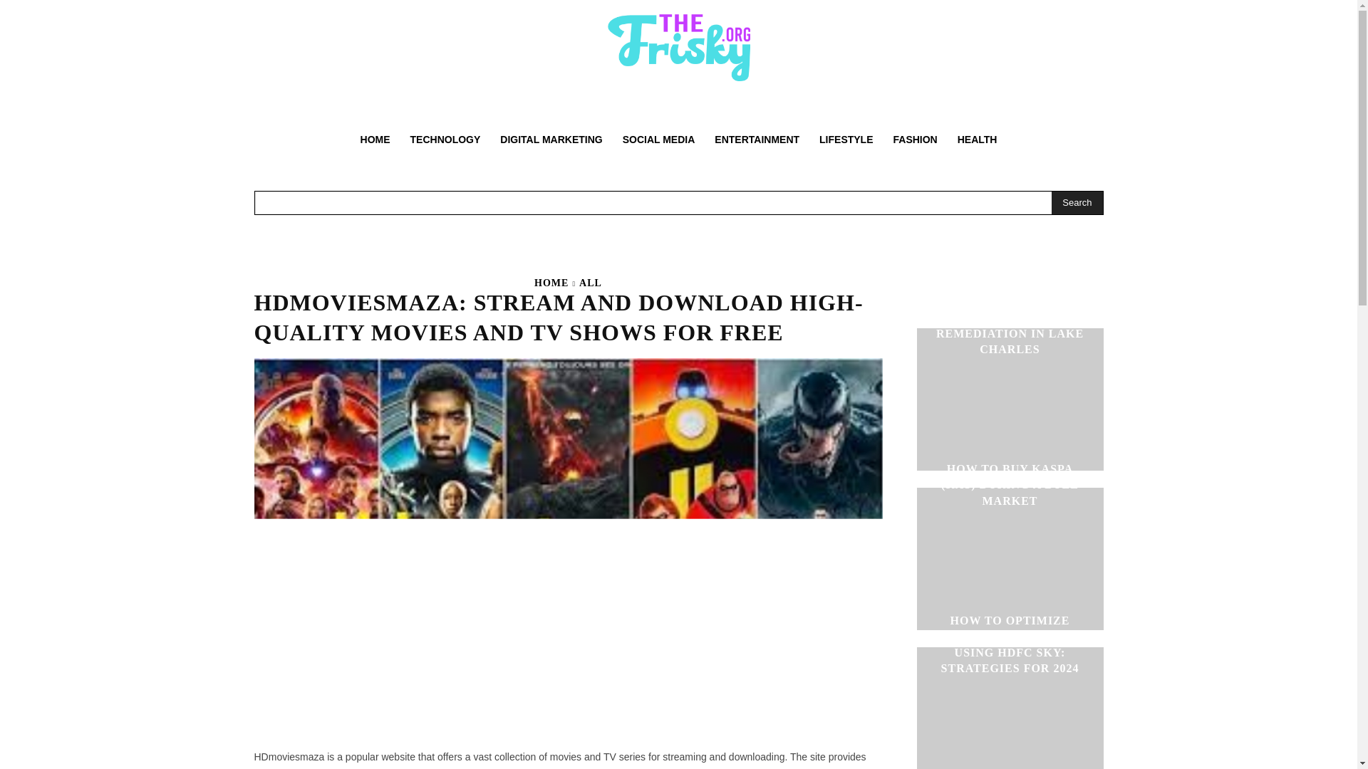 The height and width of the screenshot is (769, 1368). What do you see at coordinates (1077, 202) in the screenshot?
I see `Search` at bounding box center [1077, 202].